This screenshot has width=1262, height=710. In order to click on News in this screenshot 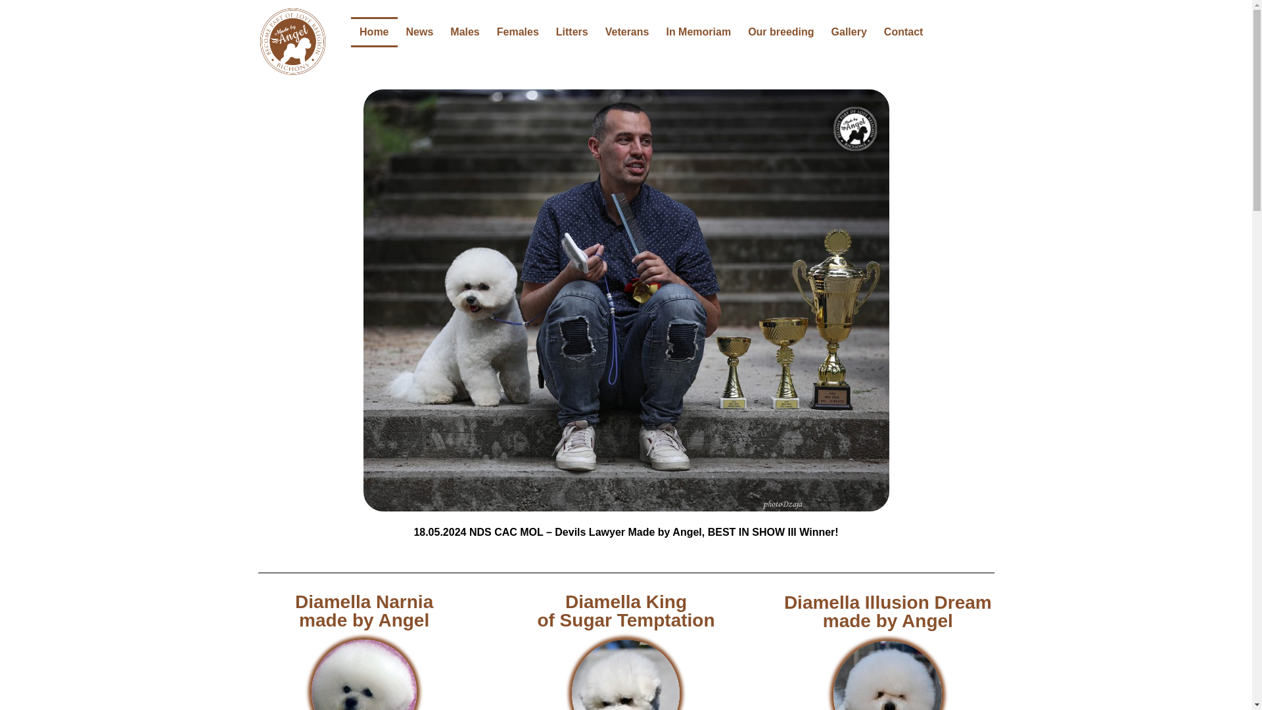, I will do `click(419, 32)`.